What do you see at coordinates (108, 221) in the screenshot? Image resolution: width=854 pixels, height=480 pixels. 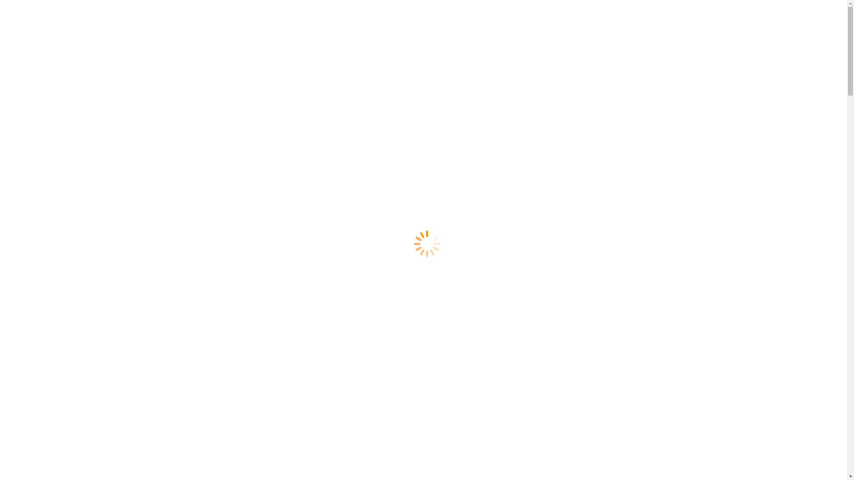 I see `CUSTOM HOME BUILDERS PARRAMATTA` at bounding box center [108, 221].